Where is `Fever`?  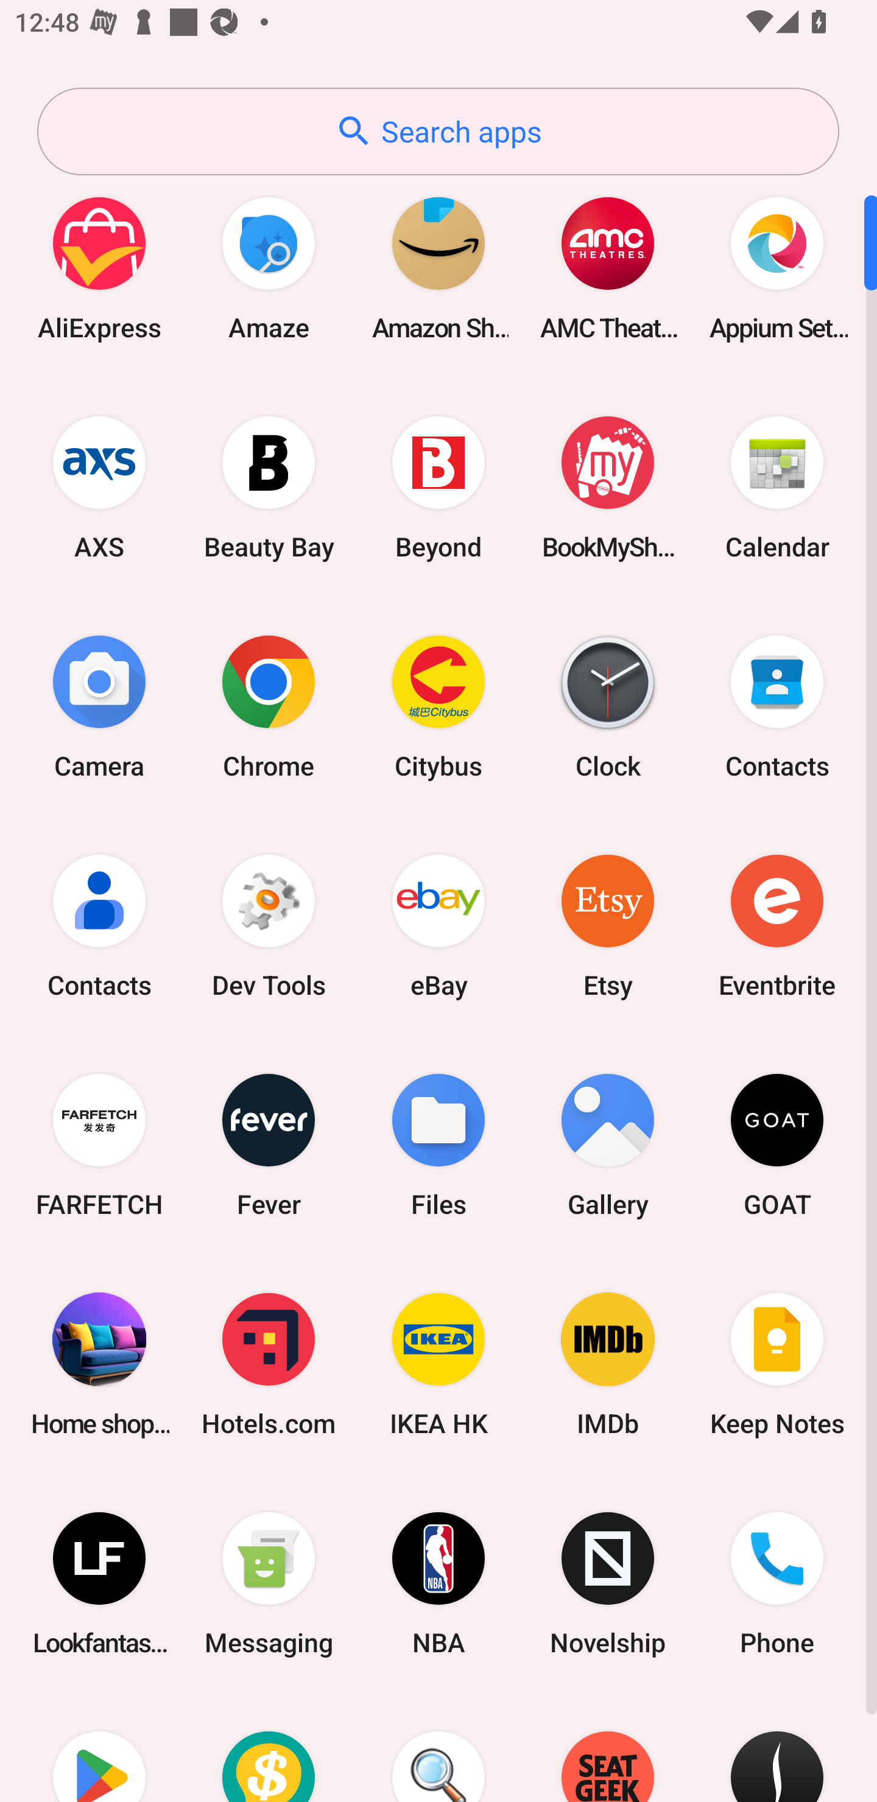 Fever is located at coordinates (269, 1145).